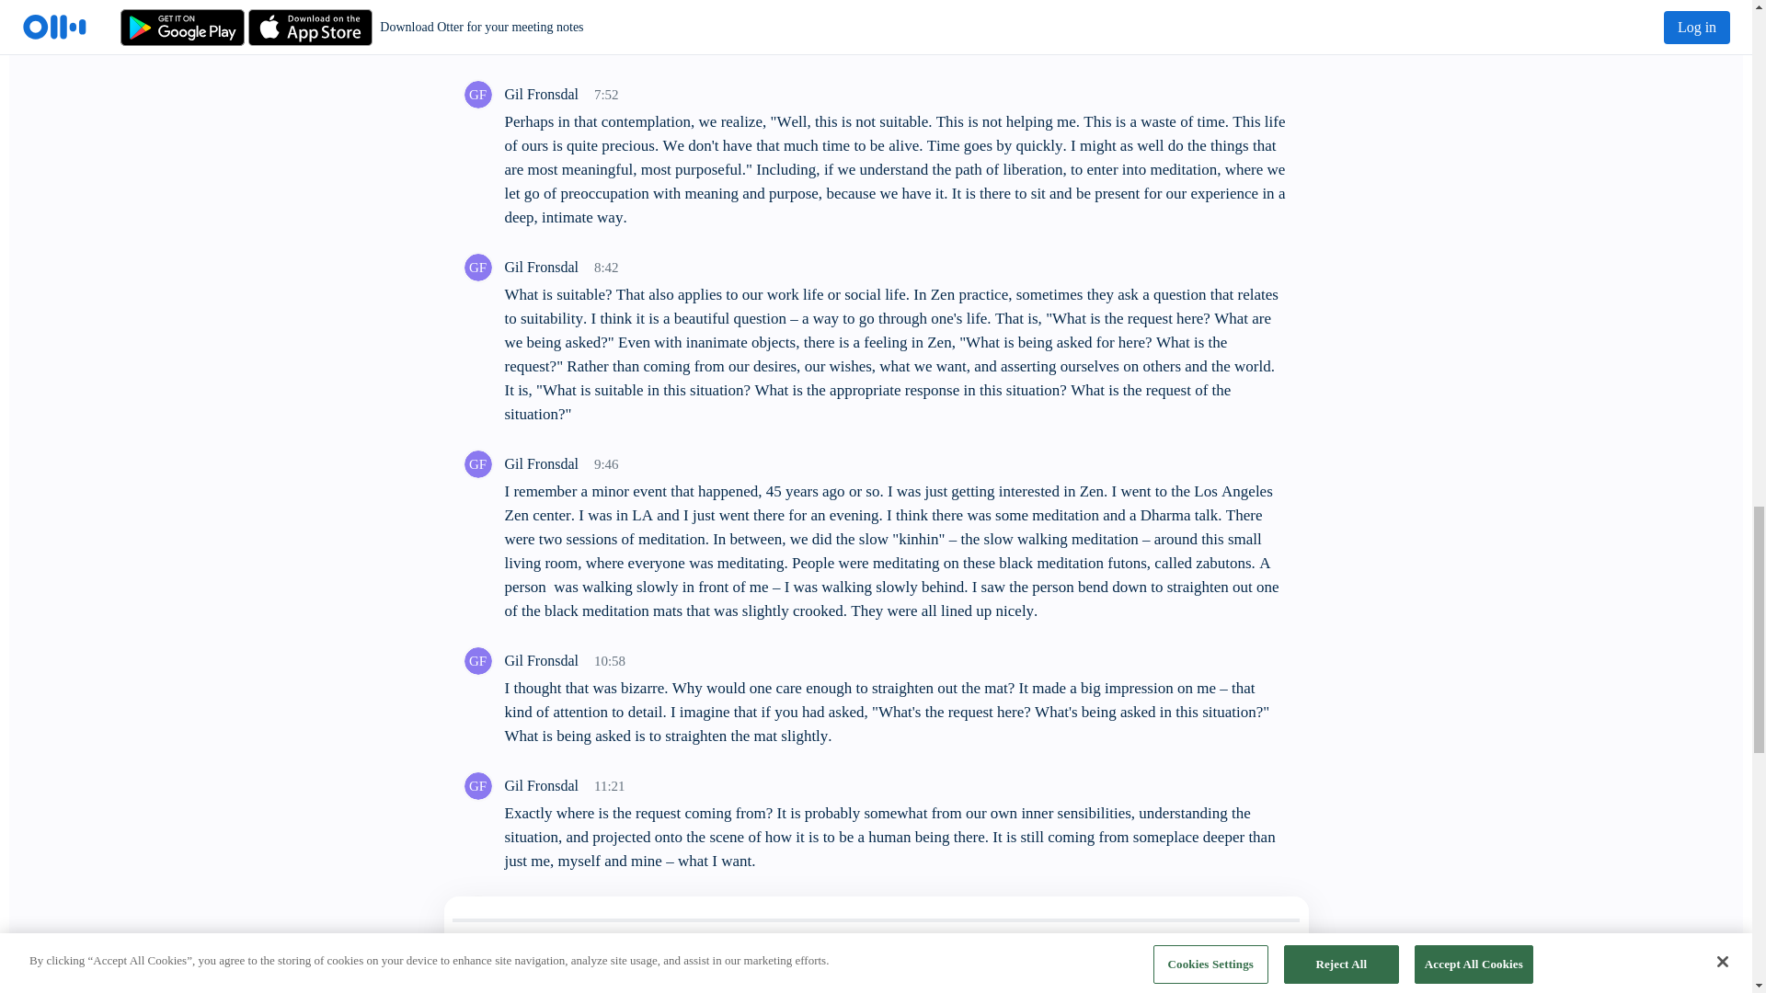  What do you see at coordinates (476, 94) in the screenshot?
I see `Gil Fronsdal` at bounding box center [476, 94].